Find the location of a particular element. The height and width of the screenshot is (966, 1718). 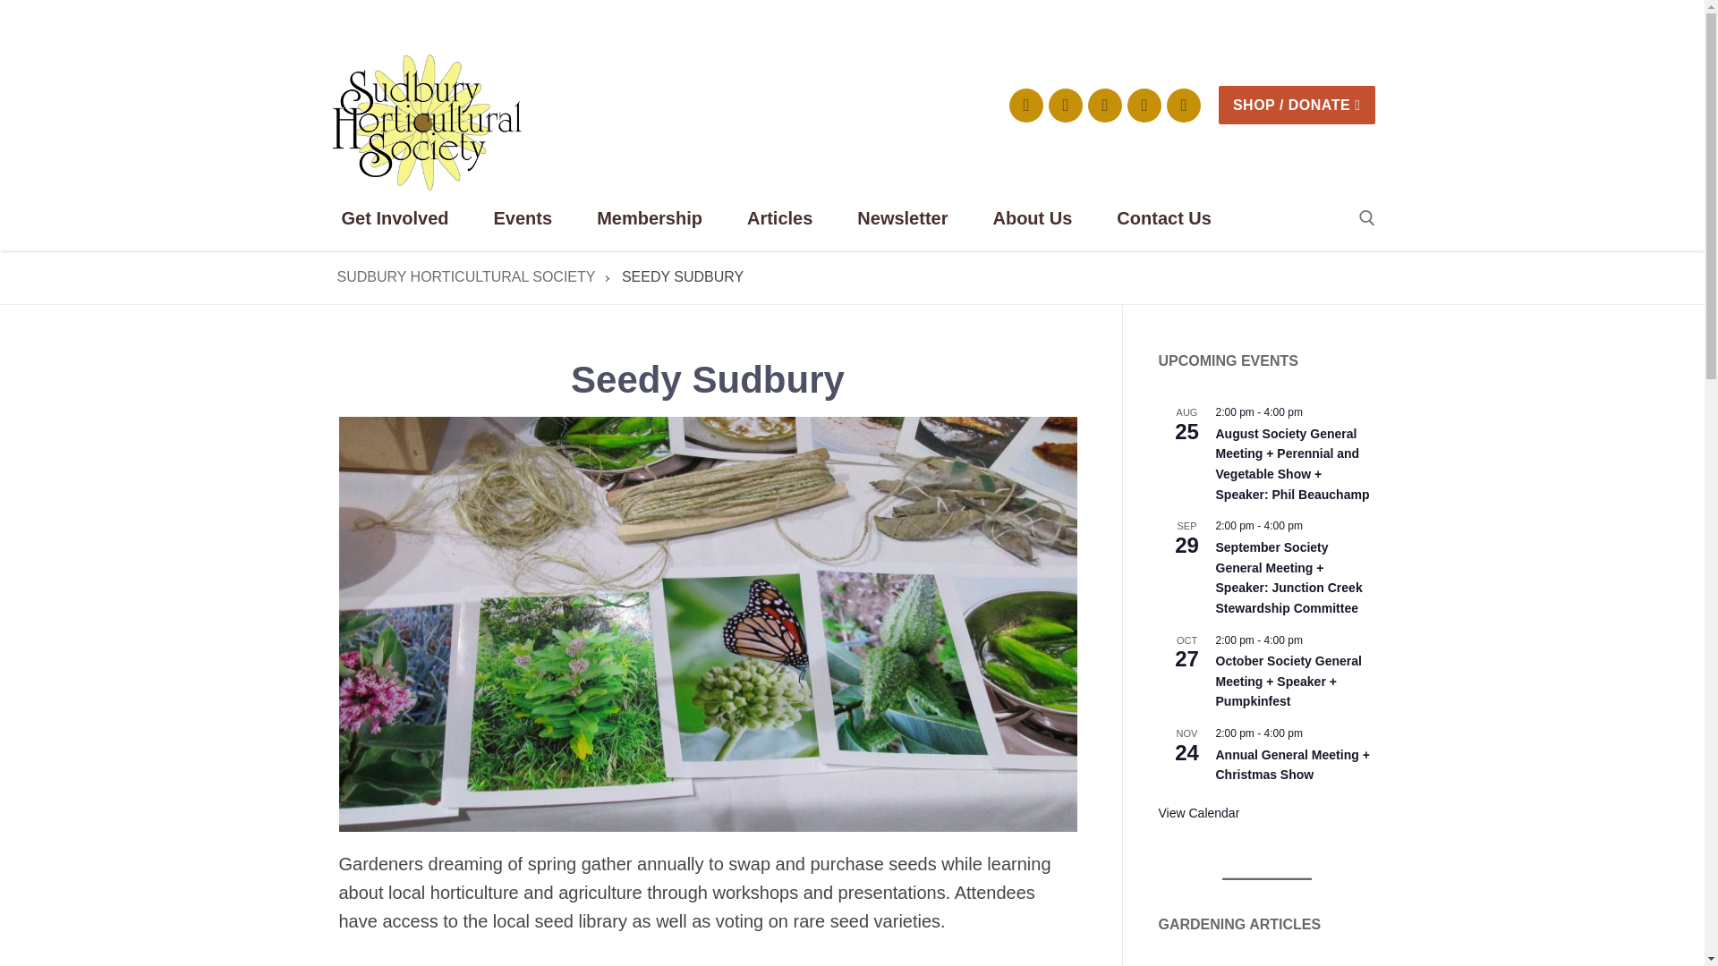

YouTube is located at coordinates (1104, 106).